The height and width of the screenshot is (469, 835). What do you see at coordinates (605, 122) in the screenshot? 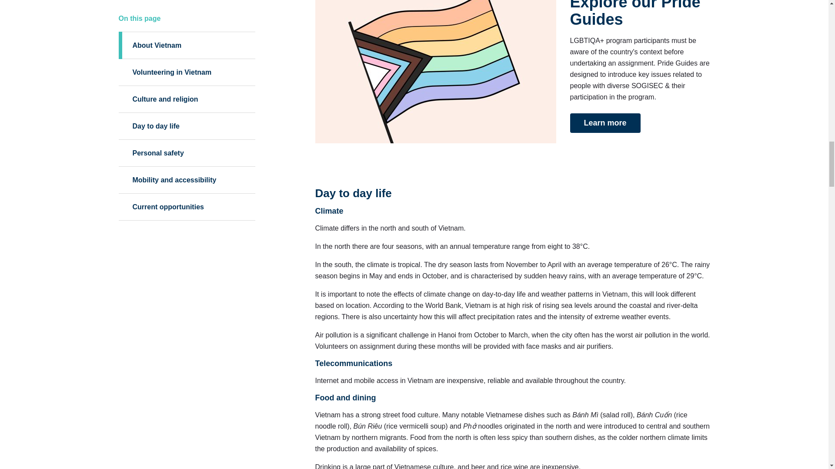
I see `Learn more` at bounding box center [605, 122].